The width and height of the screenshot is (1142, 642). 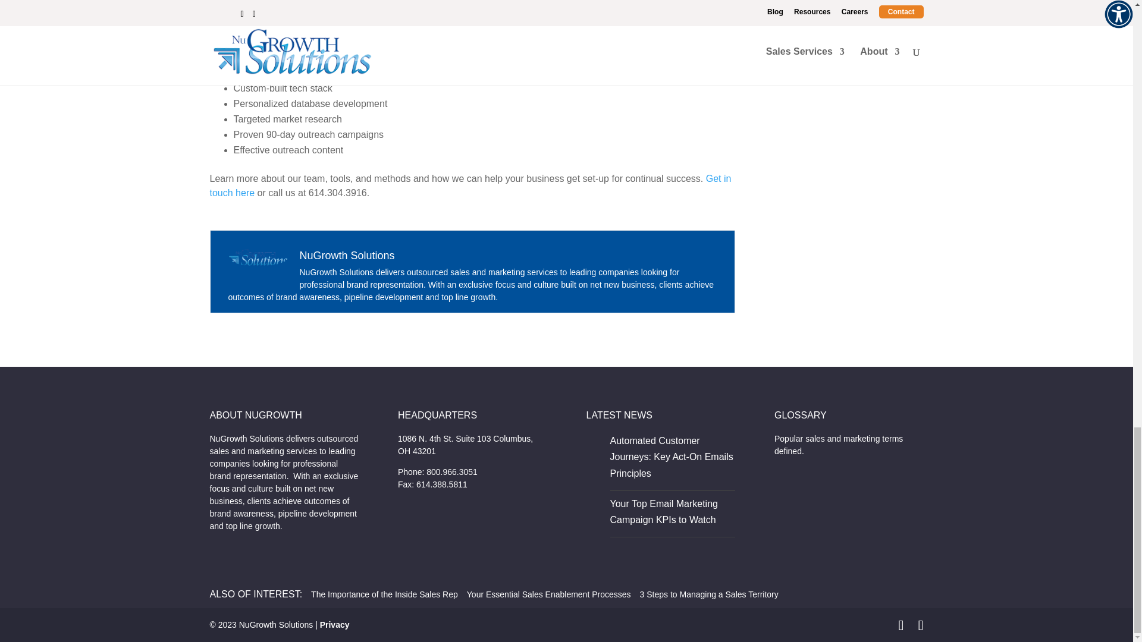 What do you see at coordinates (347, 256) in the screenshot?
I see `NuGrowth Solutions` at bounding box center [347, 256].